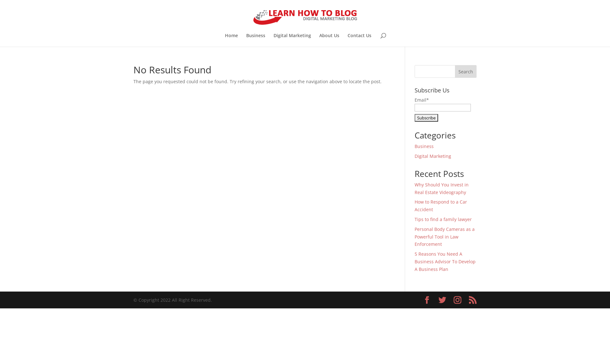  What do you see at coordinates (466, 71) in the screenshot?
I see `Search` at bounding box center [466, 71].